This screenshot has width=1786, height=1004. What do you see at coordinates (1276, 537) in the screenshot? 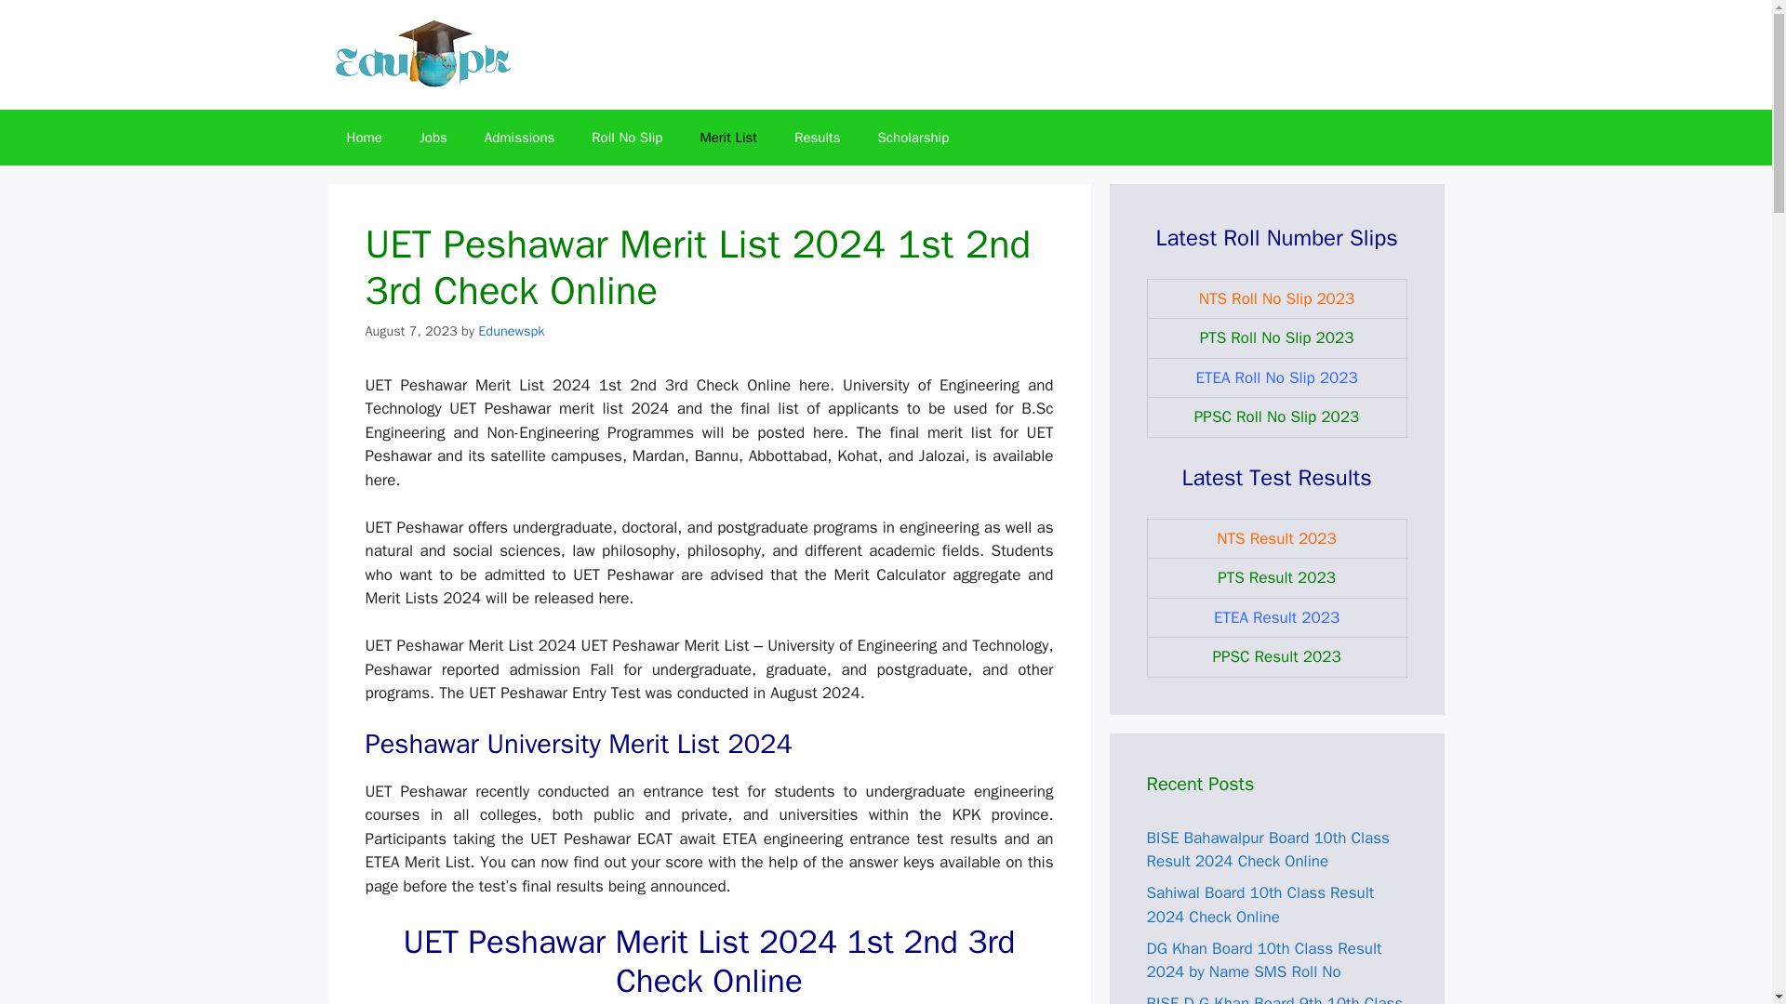
I see `NTS Result 2023` at bounding box center [1276, 537].